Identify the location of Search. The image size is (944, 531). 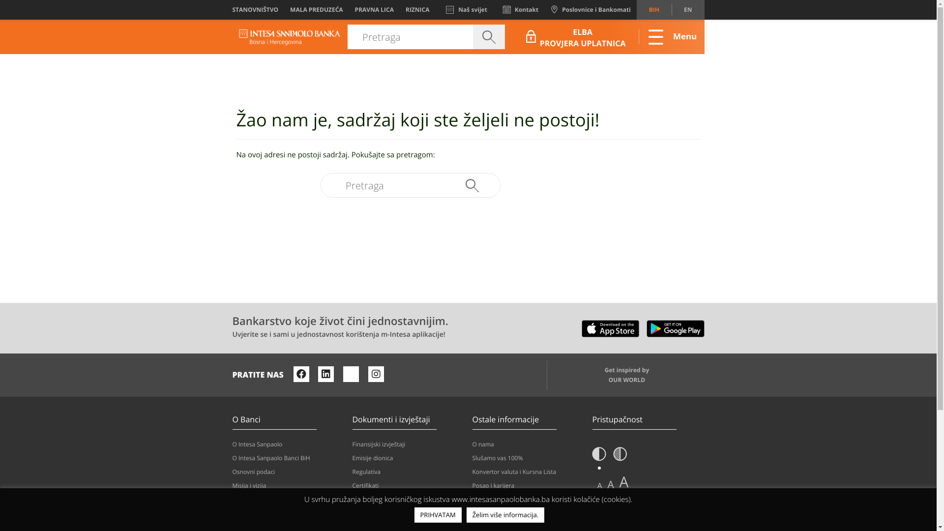
(489, 37).